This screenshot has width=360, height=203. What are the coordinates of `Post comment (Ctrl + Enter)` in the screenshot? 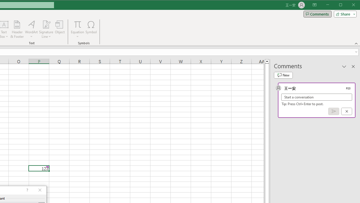 It's located at (334, 111).